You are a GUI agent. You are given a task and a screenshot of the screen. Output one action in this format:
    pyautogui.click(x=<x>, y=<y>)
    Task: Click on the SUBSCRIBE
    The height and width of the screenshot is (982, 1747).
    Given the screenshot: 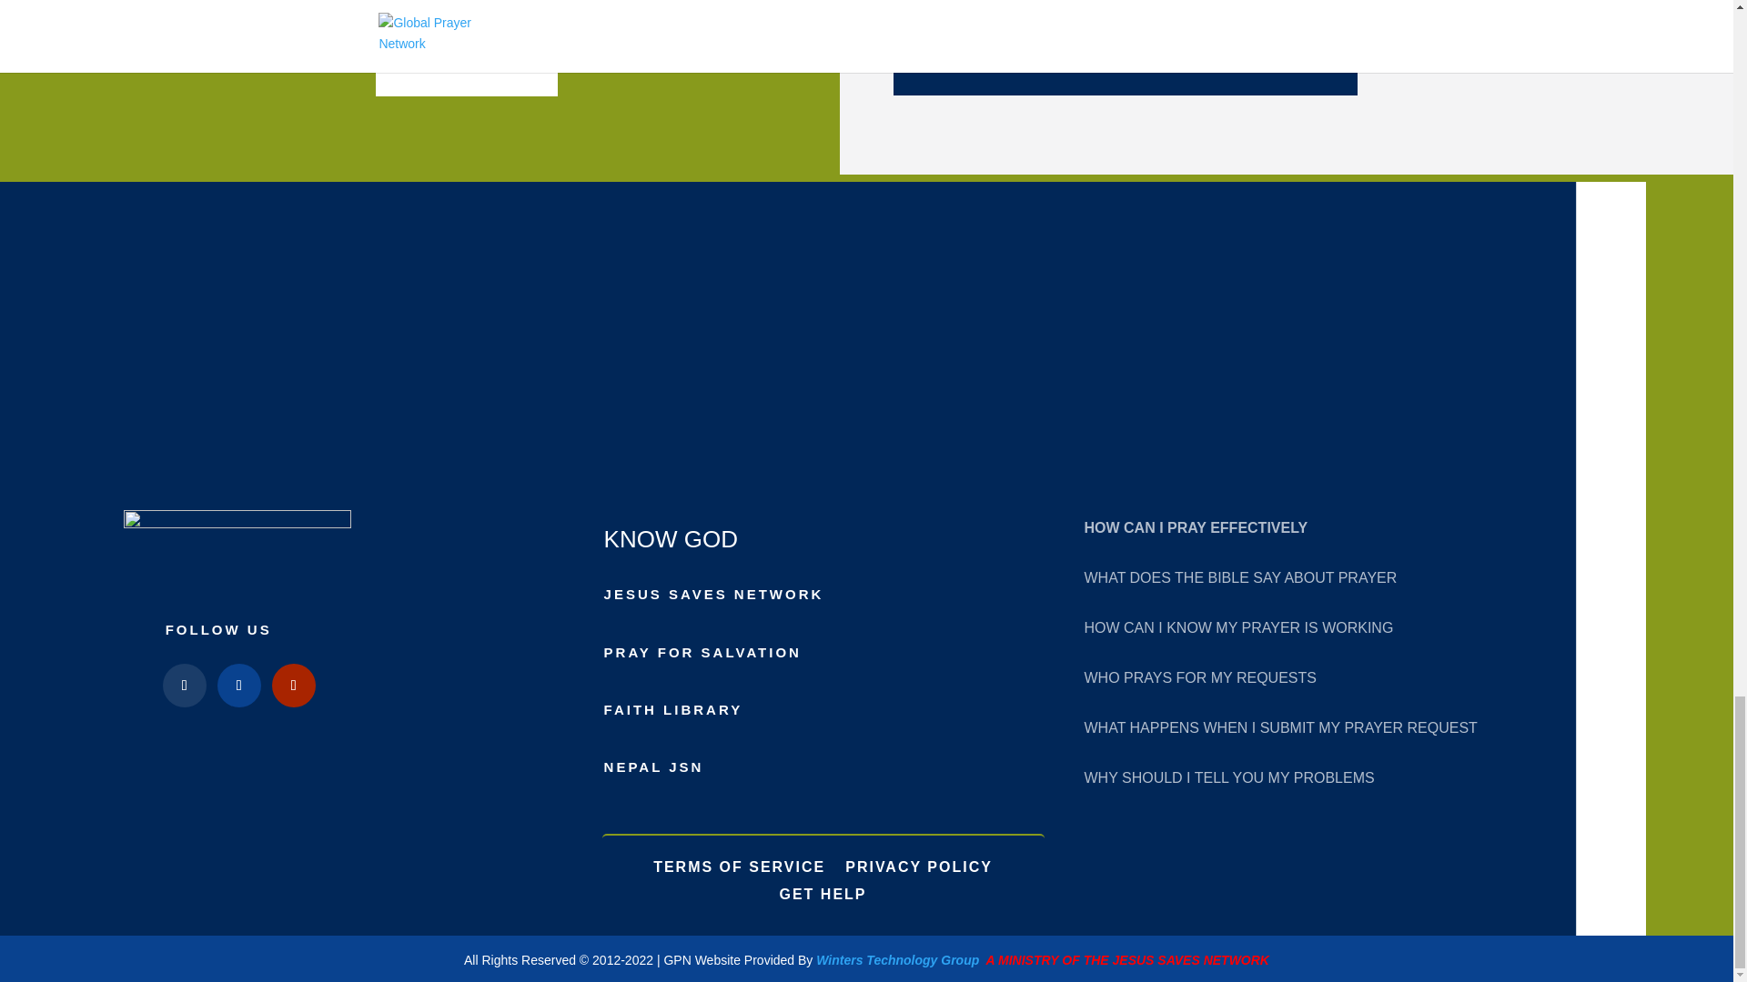 What is the action you would take?
    pyautogui.click(x=1125, y=65)
    